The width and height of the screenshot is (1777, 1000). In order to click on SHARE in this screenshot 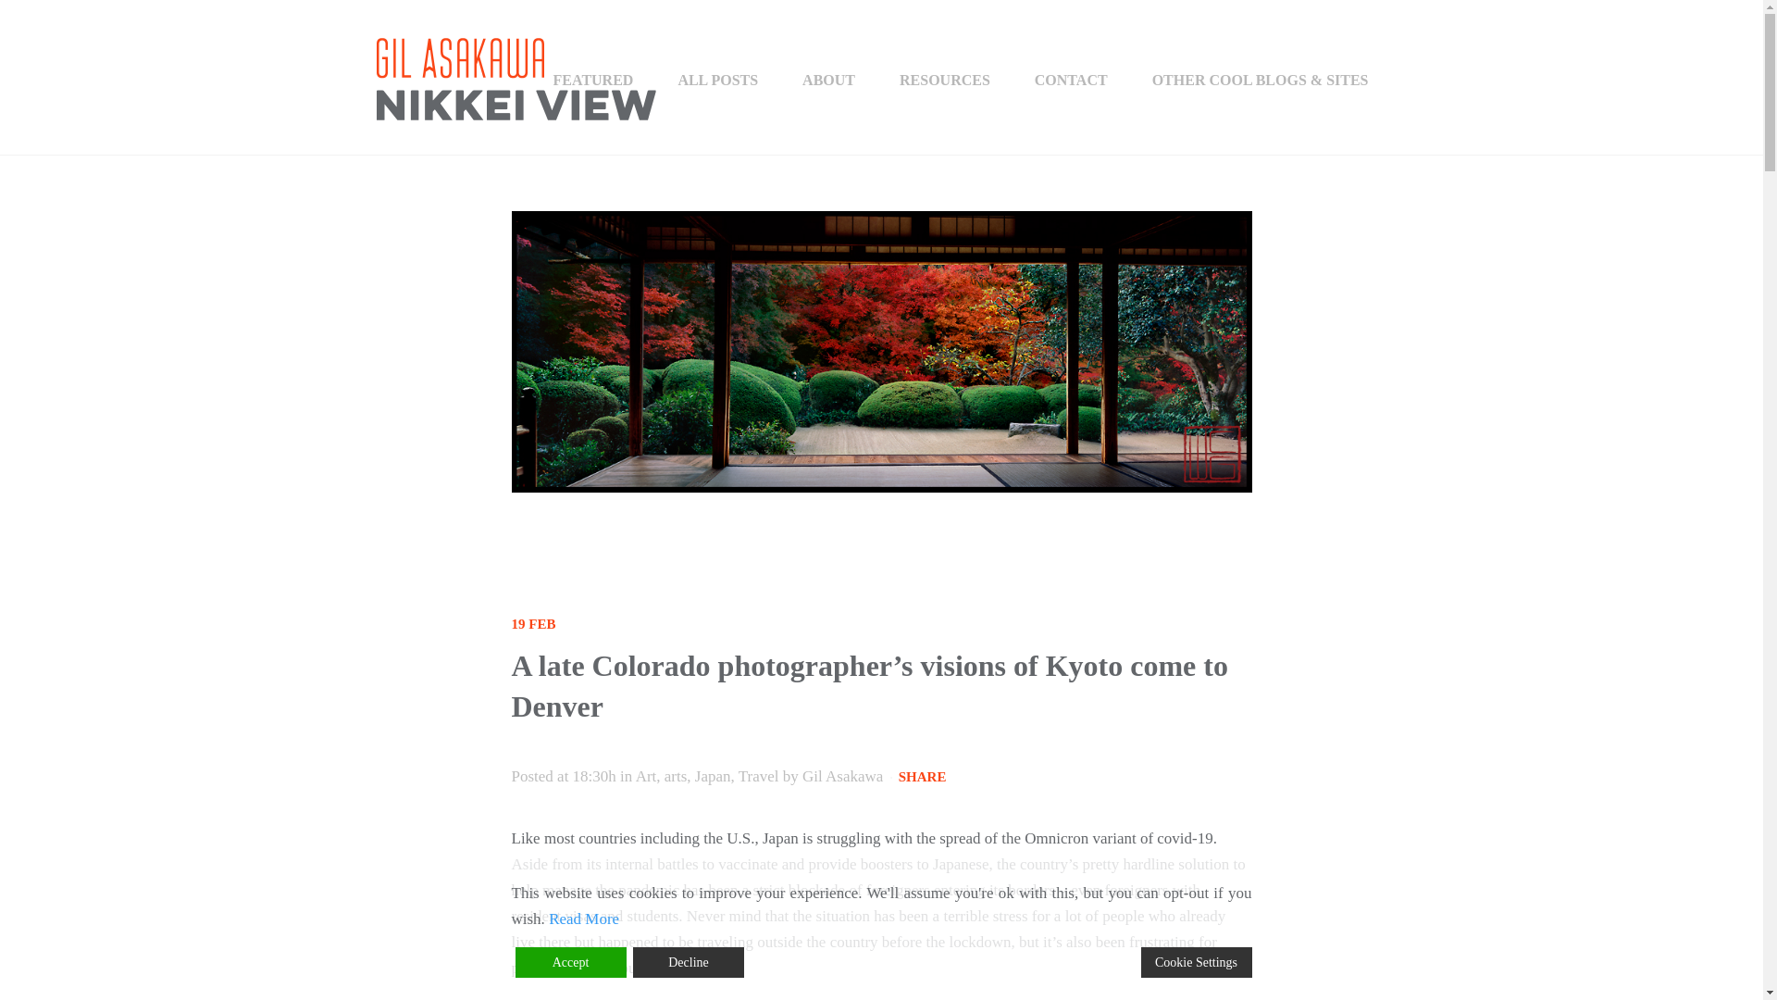, I will do `click(923, 776)`.